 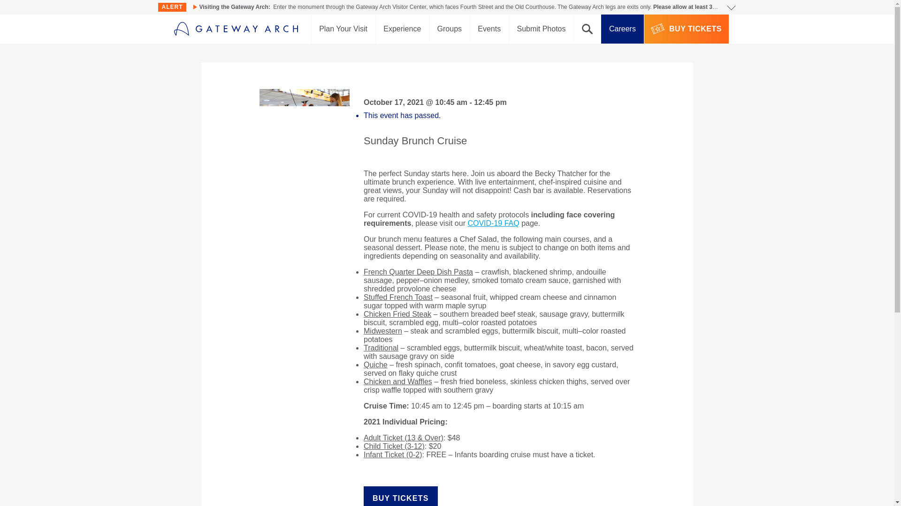 What do you see at coordinates (401, 496) in the screenshot?
I see `BUY TICKETS` at bounding box center [401, 496].